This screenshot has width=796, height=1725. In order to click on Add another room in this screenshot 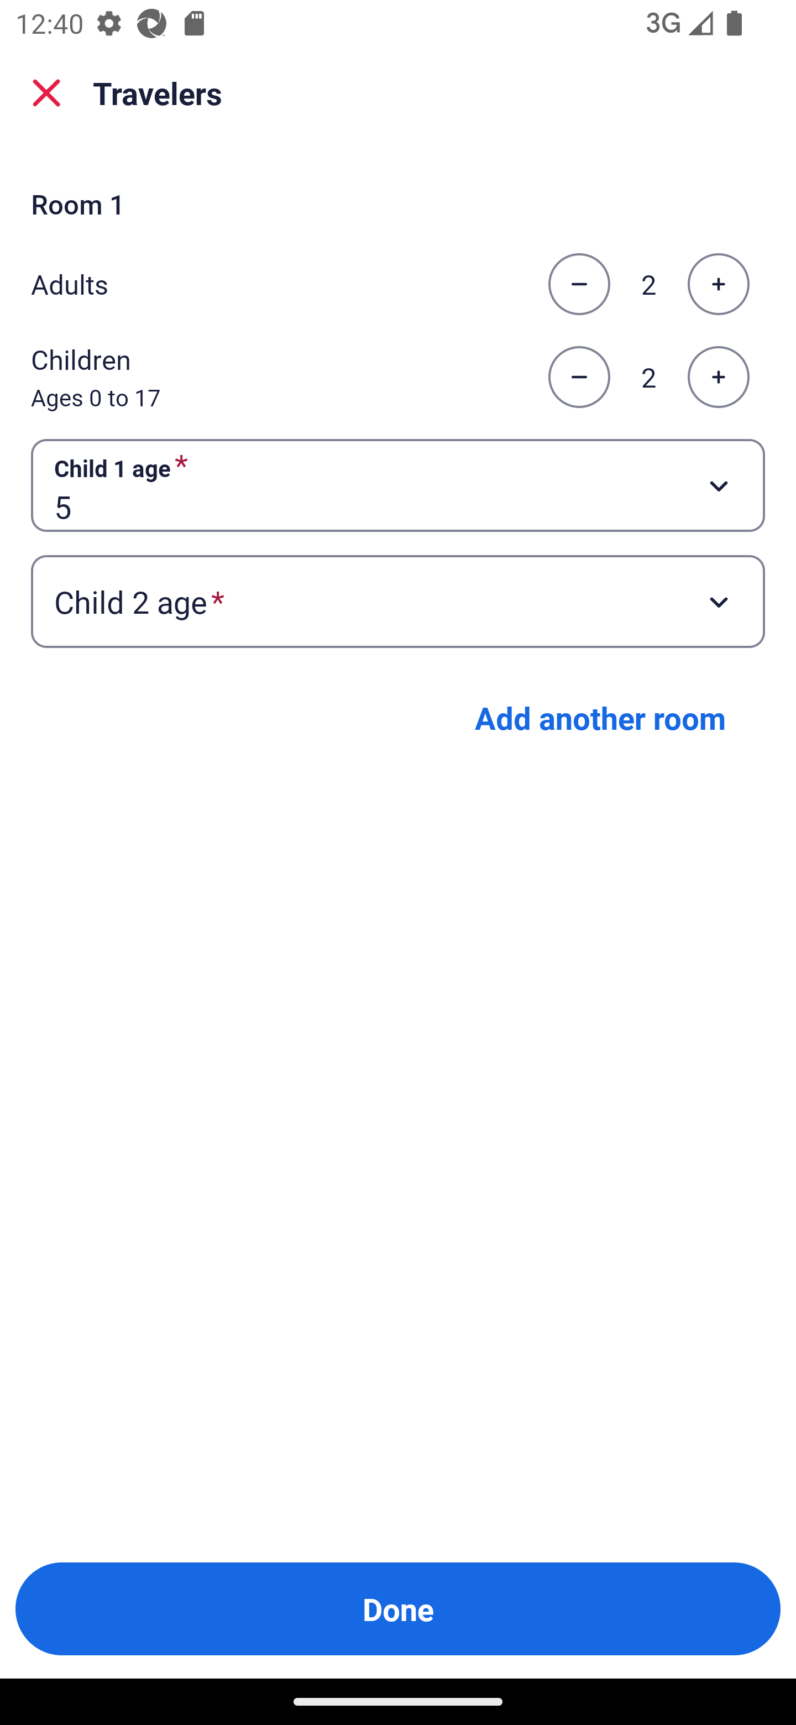, I will do `click(600, 718)`.